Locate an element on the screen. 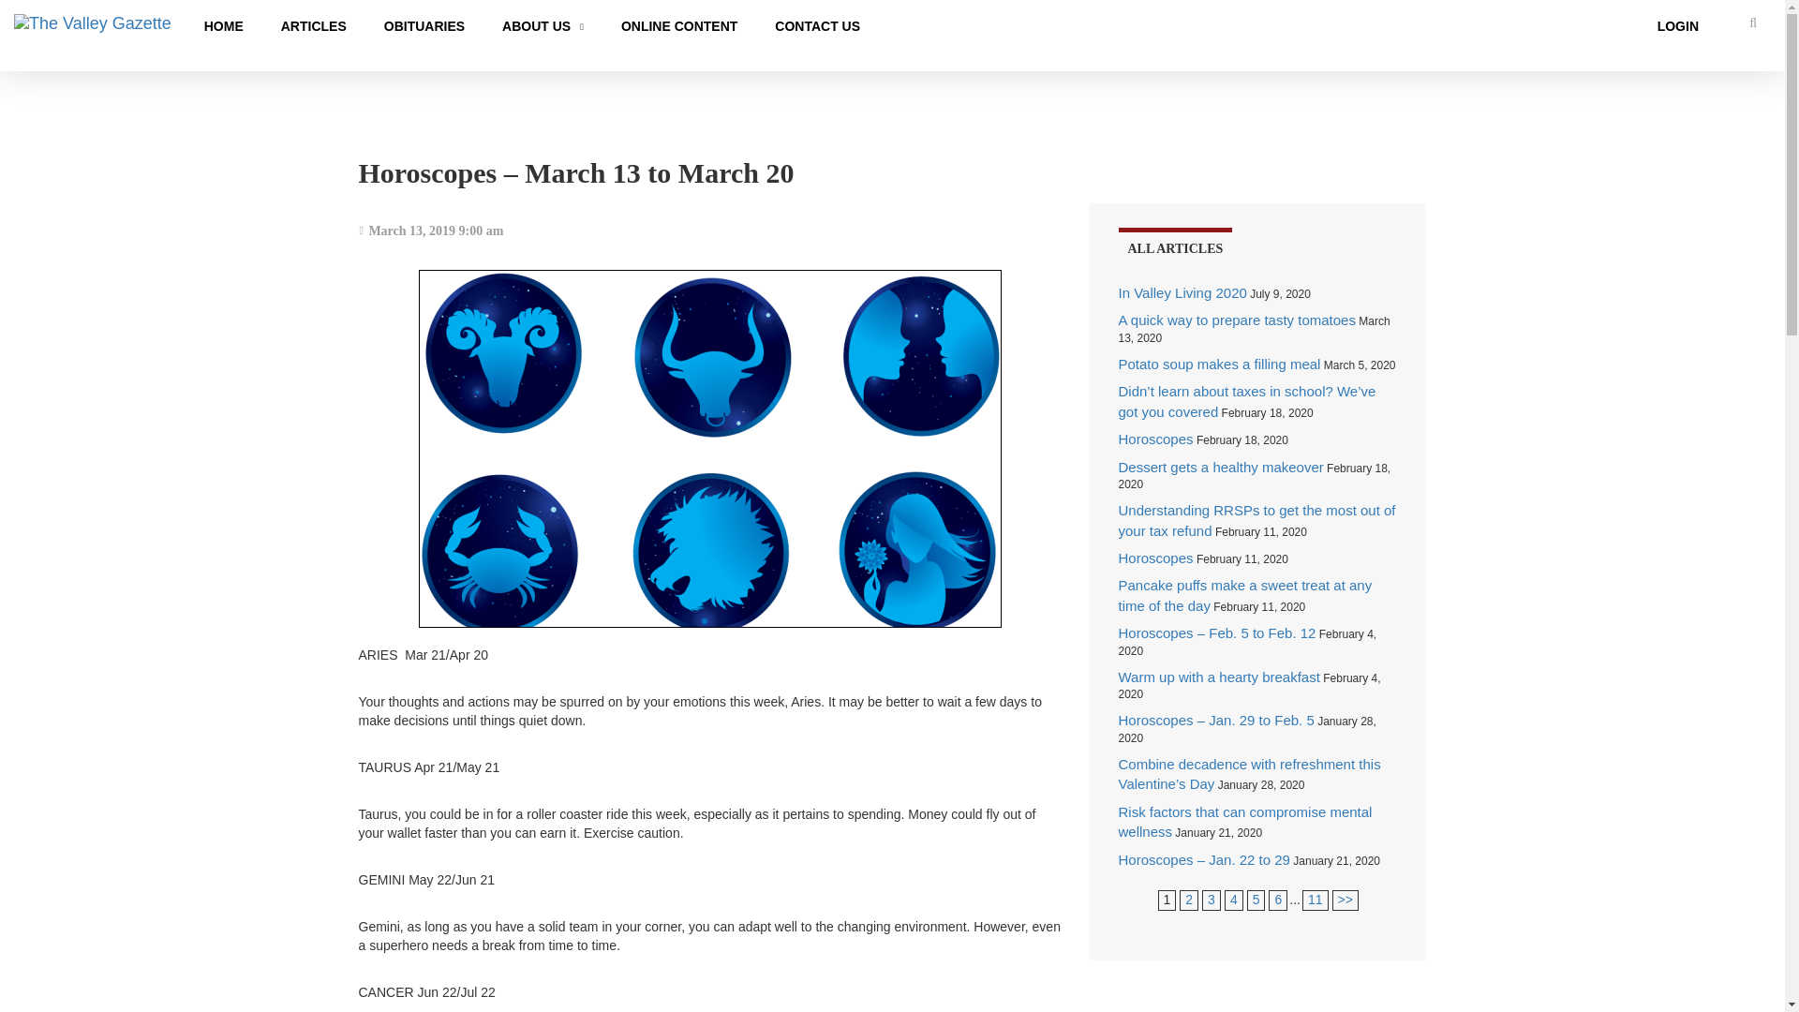  Potato soup makes a filling meal is located at coordinates (1220, 364).